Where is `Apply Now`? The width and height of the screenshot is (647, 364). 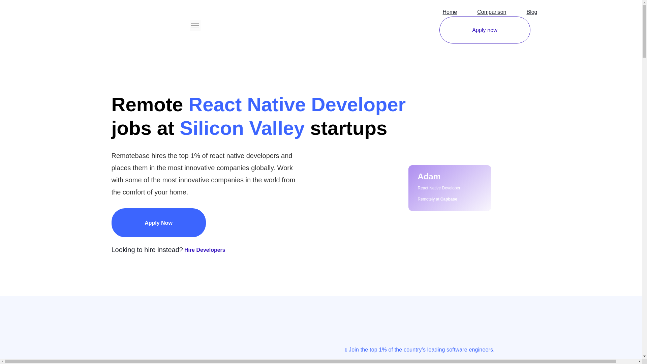 Apply Now is located at coordinates (158, 222).